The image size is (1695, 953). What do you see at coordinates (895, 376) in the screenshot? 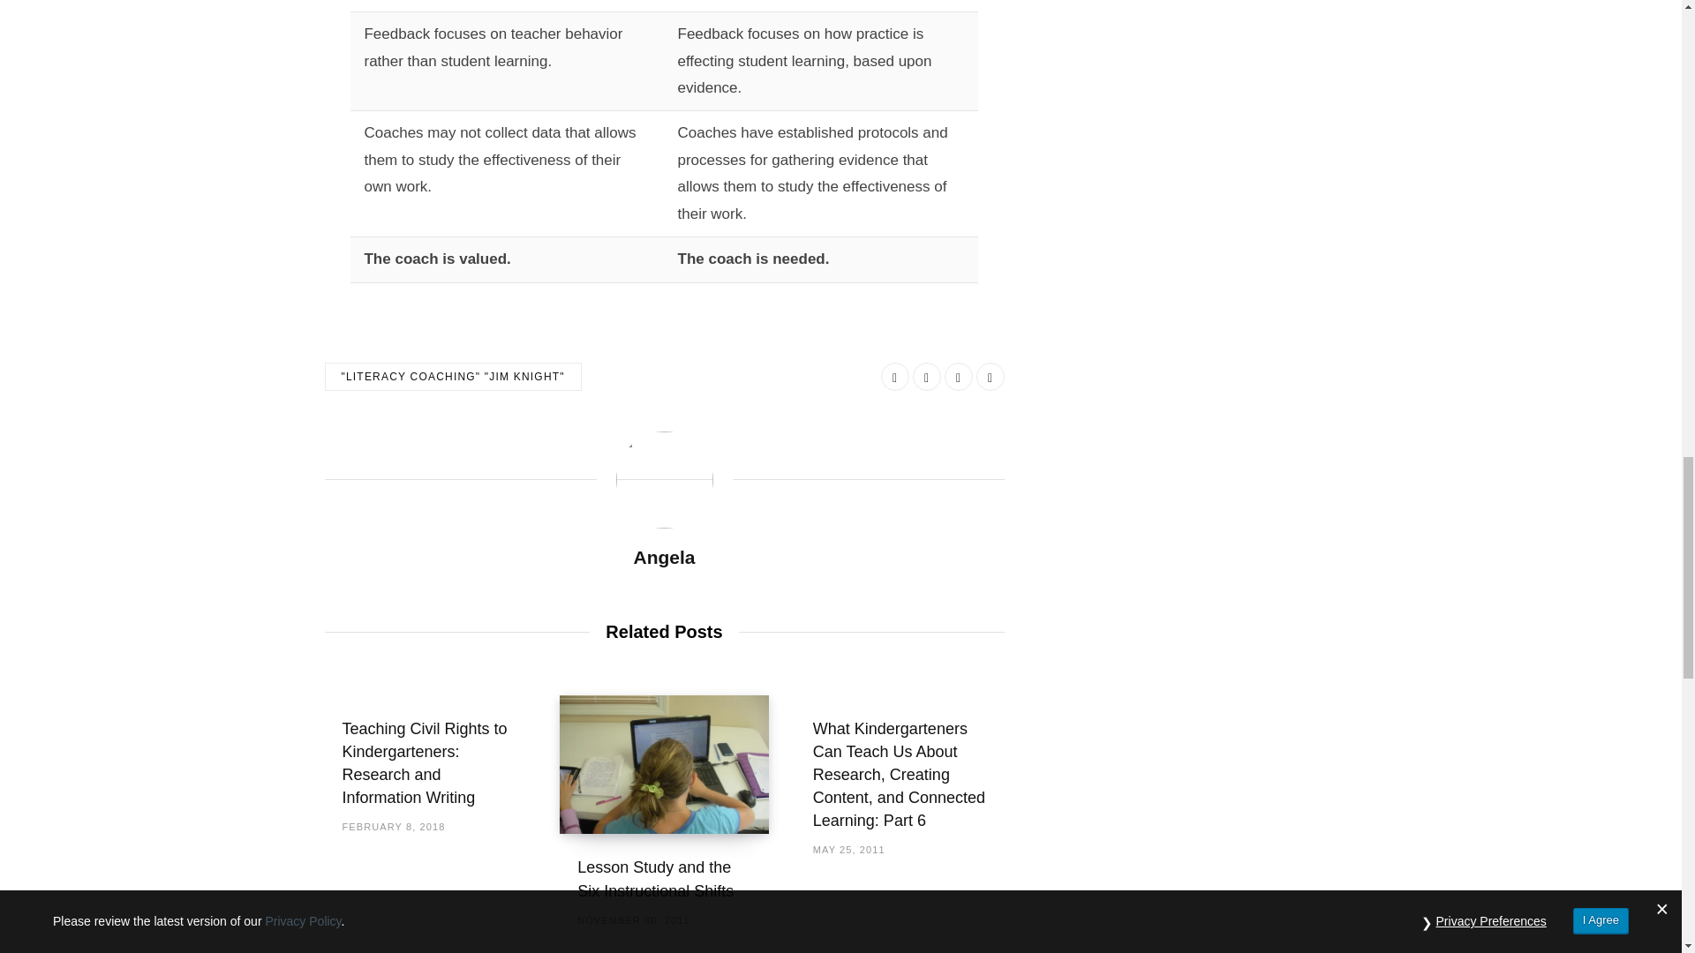
I see `Share on Facebook` at bounding box center [895, 376].